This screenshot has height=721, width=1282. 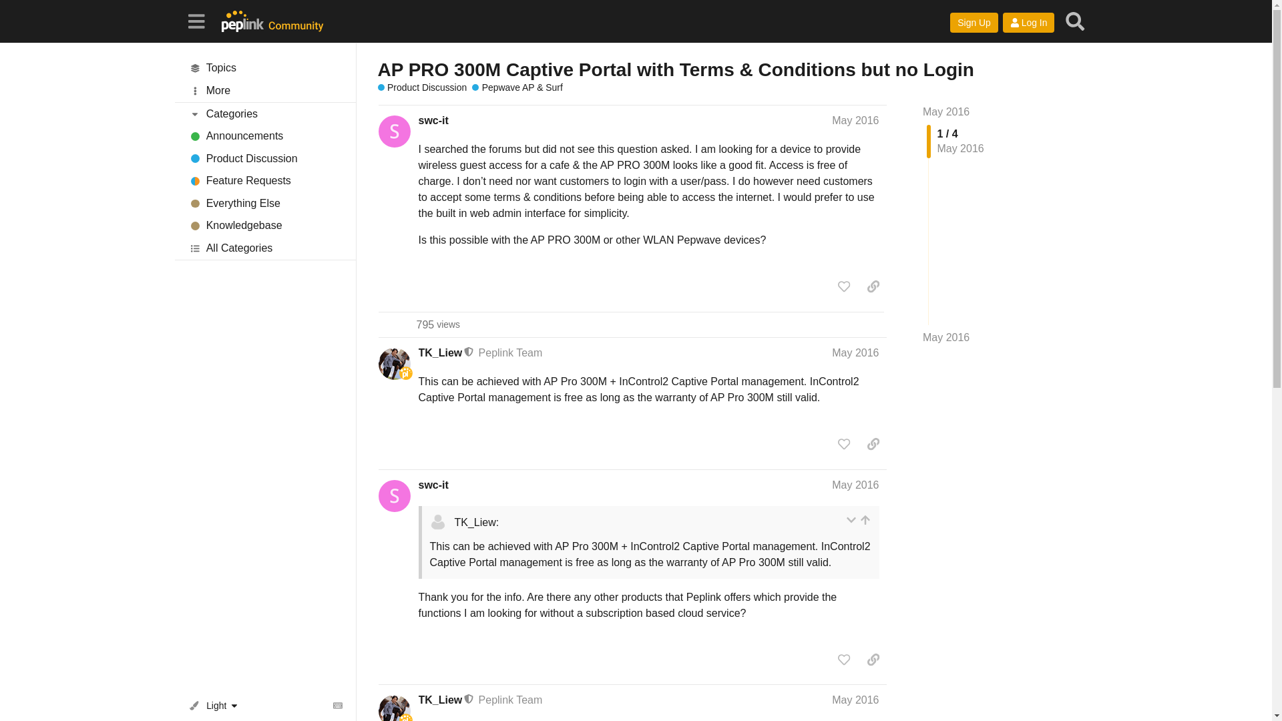 I want to click on Light, so click(x=216, y=705).